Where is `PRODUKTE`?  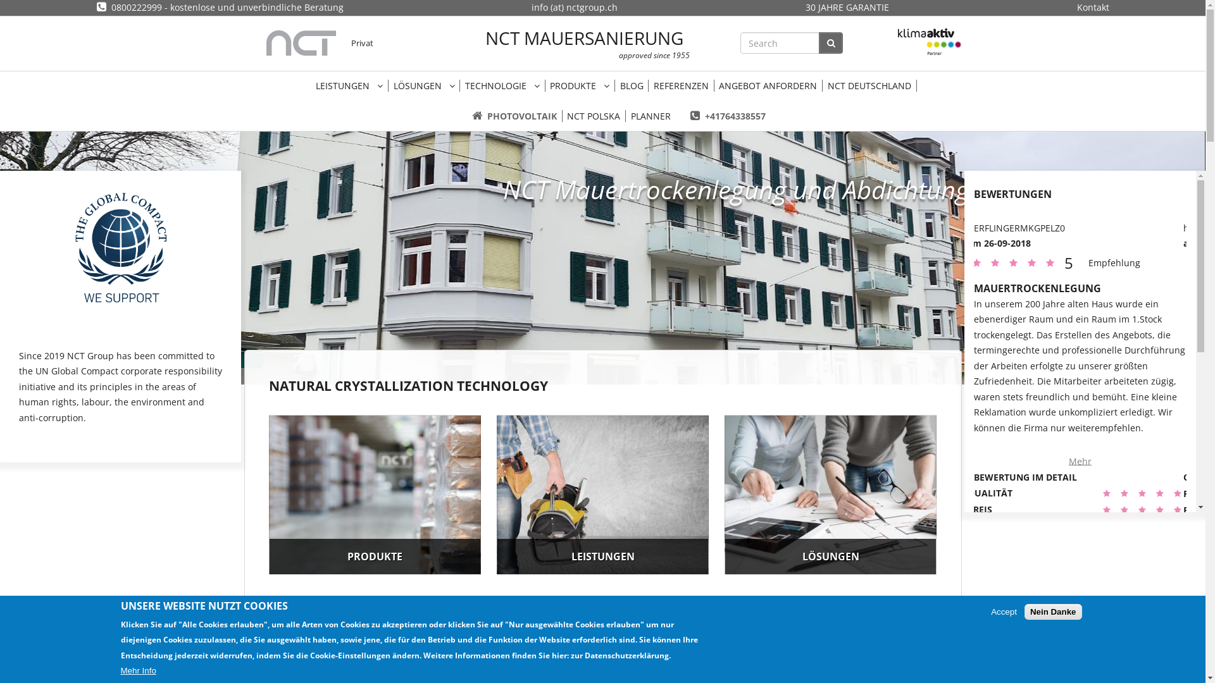
PRODUKTE is located at coordinates (375, 495).